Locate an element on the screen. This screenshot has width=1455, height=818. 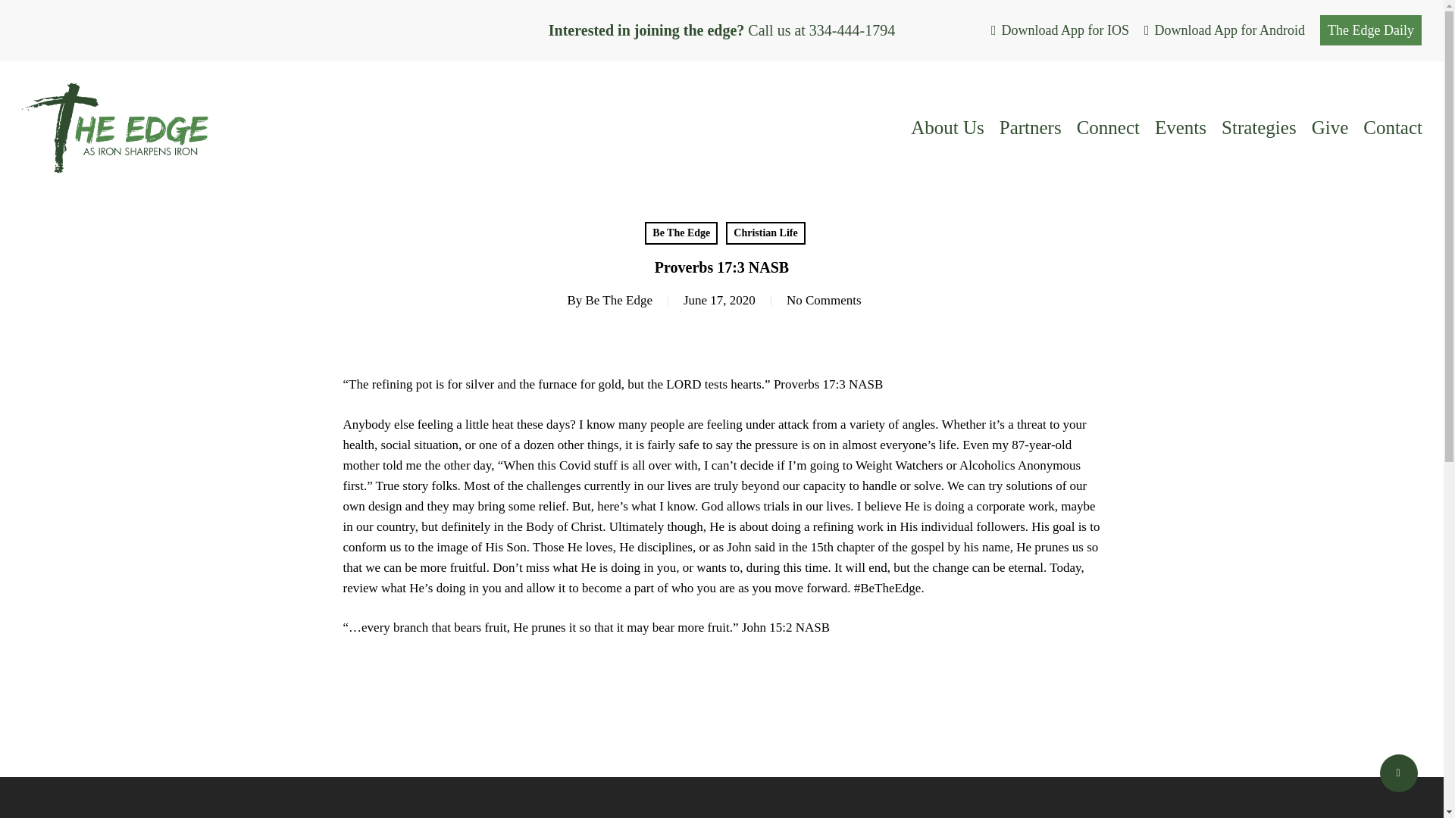
Give is located at coordinates (1330, 127).